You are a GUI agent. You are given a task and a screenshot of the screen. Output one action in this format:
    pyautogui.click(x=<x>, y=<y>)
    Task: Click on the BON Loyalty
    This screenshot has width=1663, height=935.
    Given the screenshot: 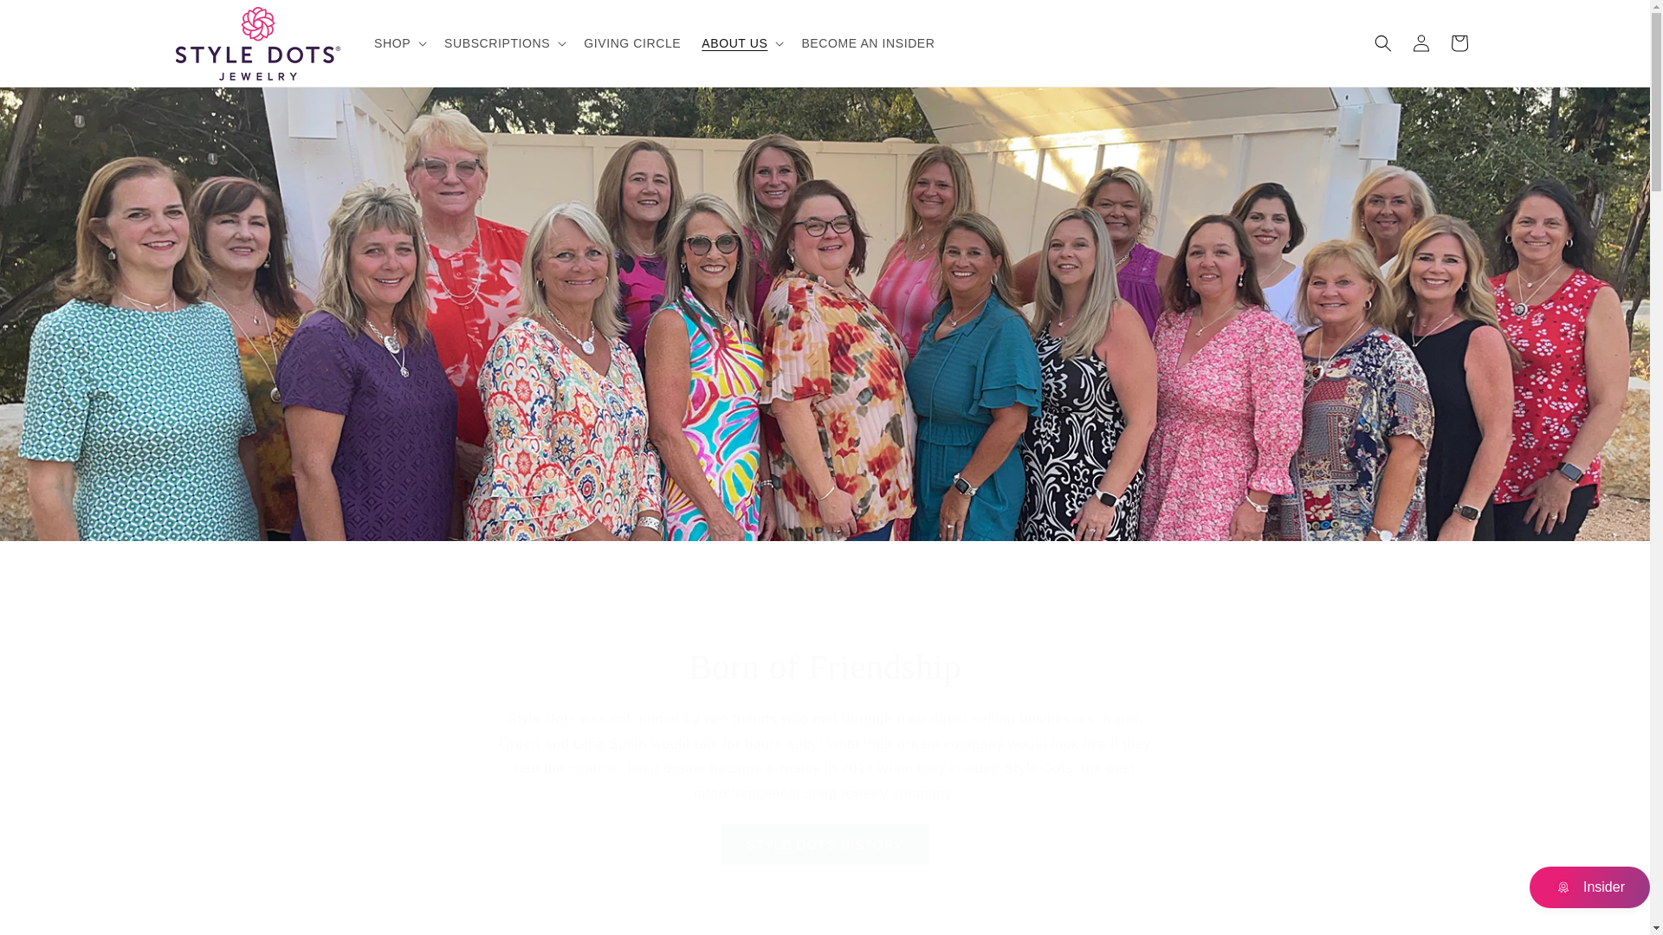 What is the action you would take?
    pyautogui.click(x=1563, y=887)
    